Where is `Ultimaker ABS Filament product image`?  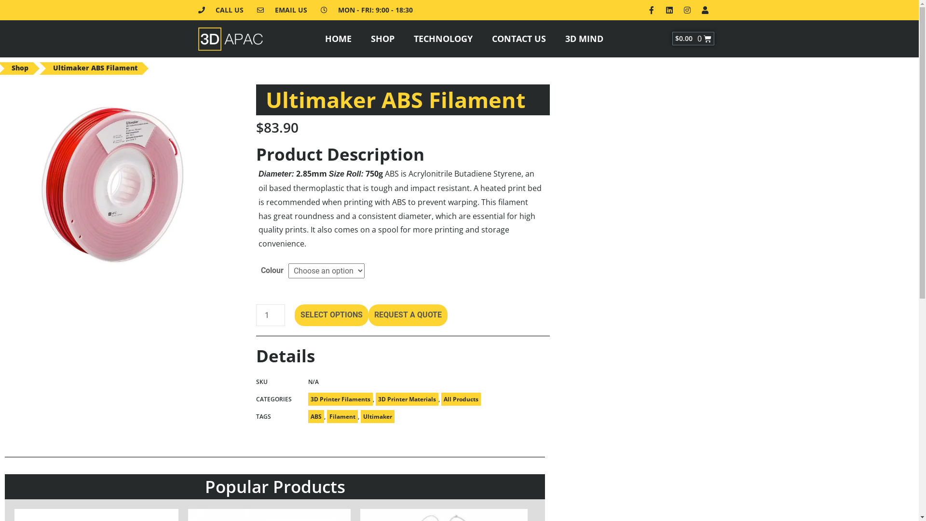
Ultimaker ABS Filament product image is located at coordinates (110, 185).